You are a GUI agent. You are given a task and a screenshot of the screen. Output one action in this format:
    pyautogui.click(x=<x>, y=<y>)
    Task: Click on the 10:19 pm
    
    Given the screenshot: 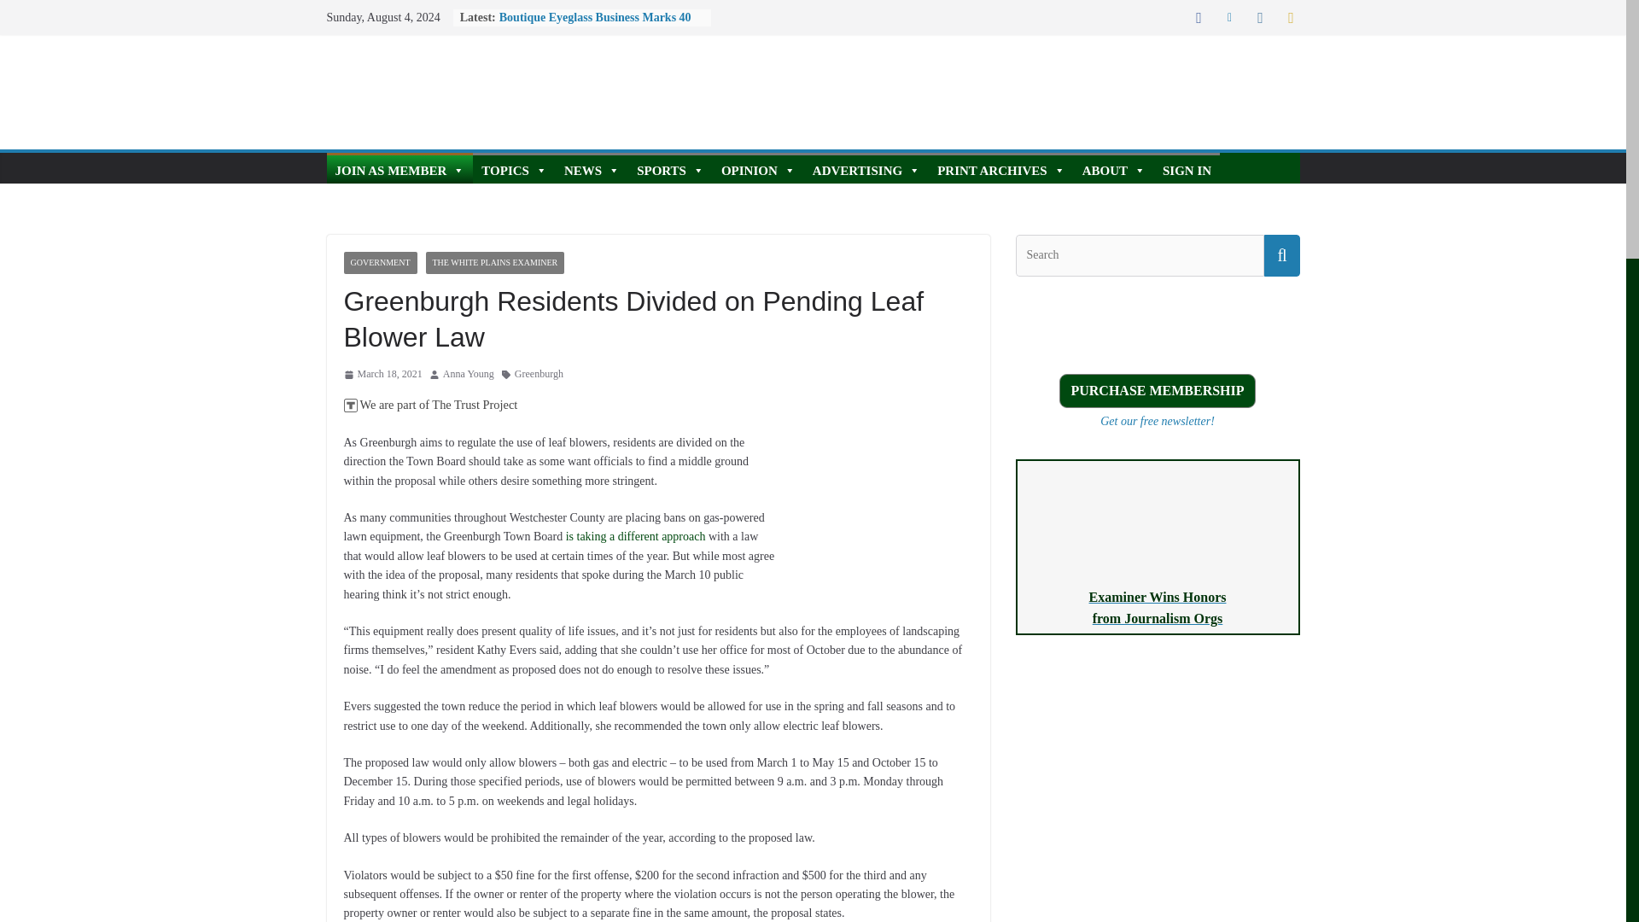 What is the action you would take?
    pyautogui.click(x=382, y=374)
    